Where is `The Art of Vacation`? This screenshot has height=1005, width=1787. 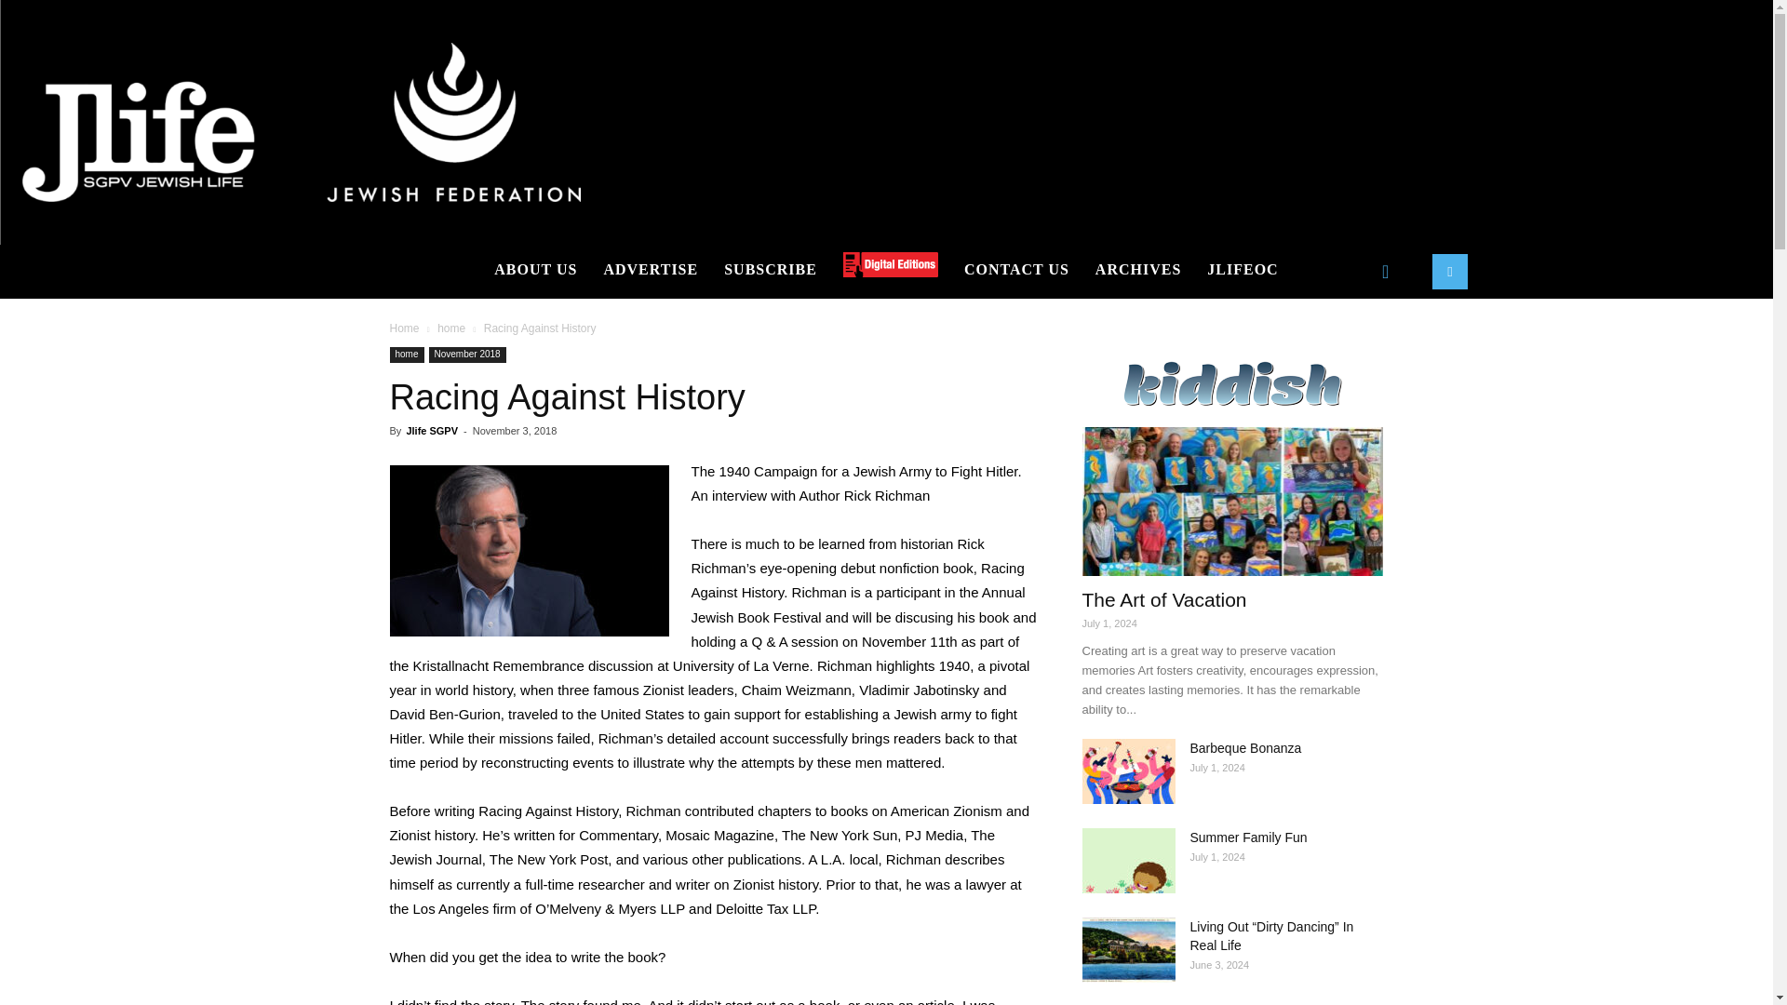 The Art of Vacation is located at coordinates (1232, 501).